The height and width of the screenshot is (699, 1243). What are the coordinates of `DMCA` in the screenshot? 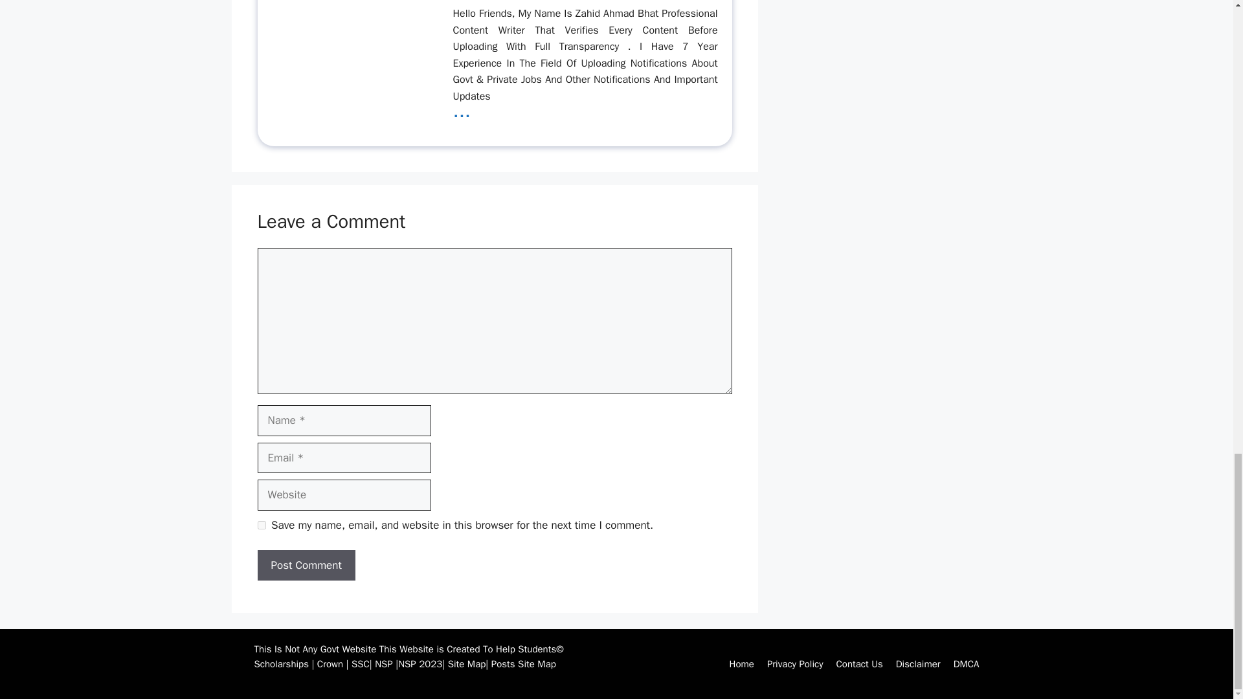 It's located at (966, 664).